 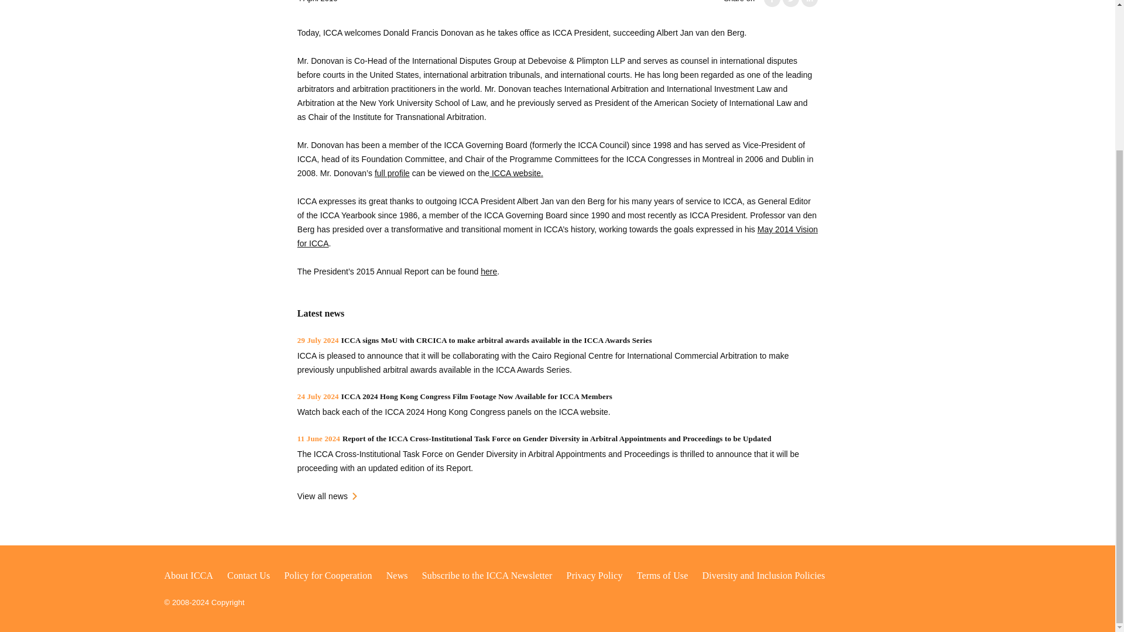 I want to click on May 2014 Vision for ICCA, so click(x=557, y=236).